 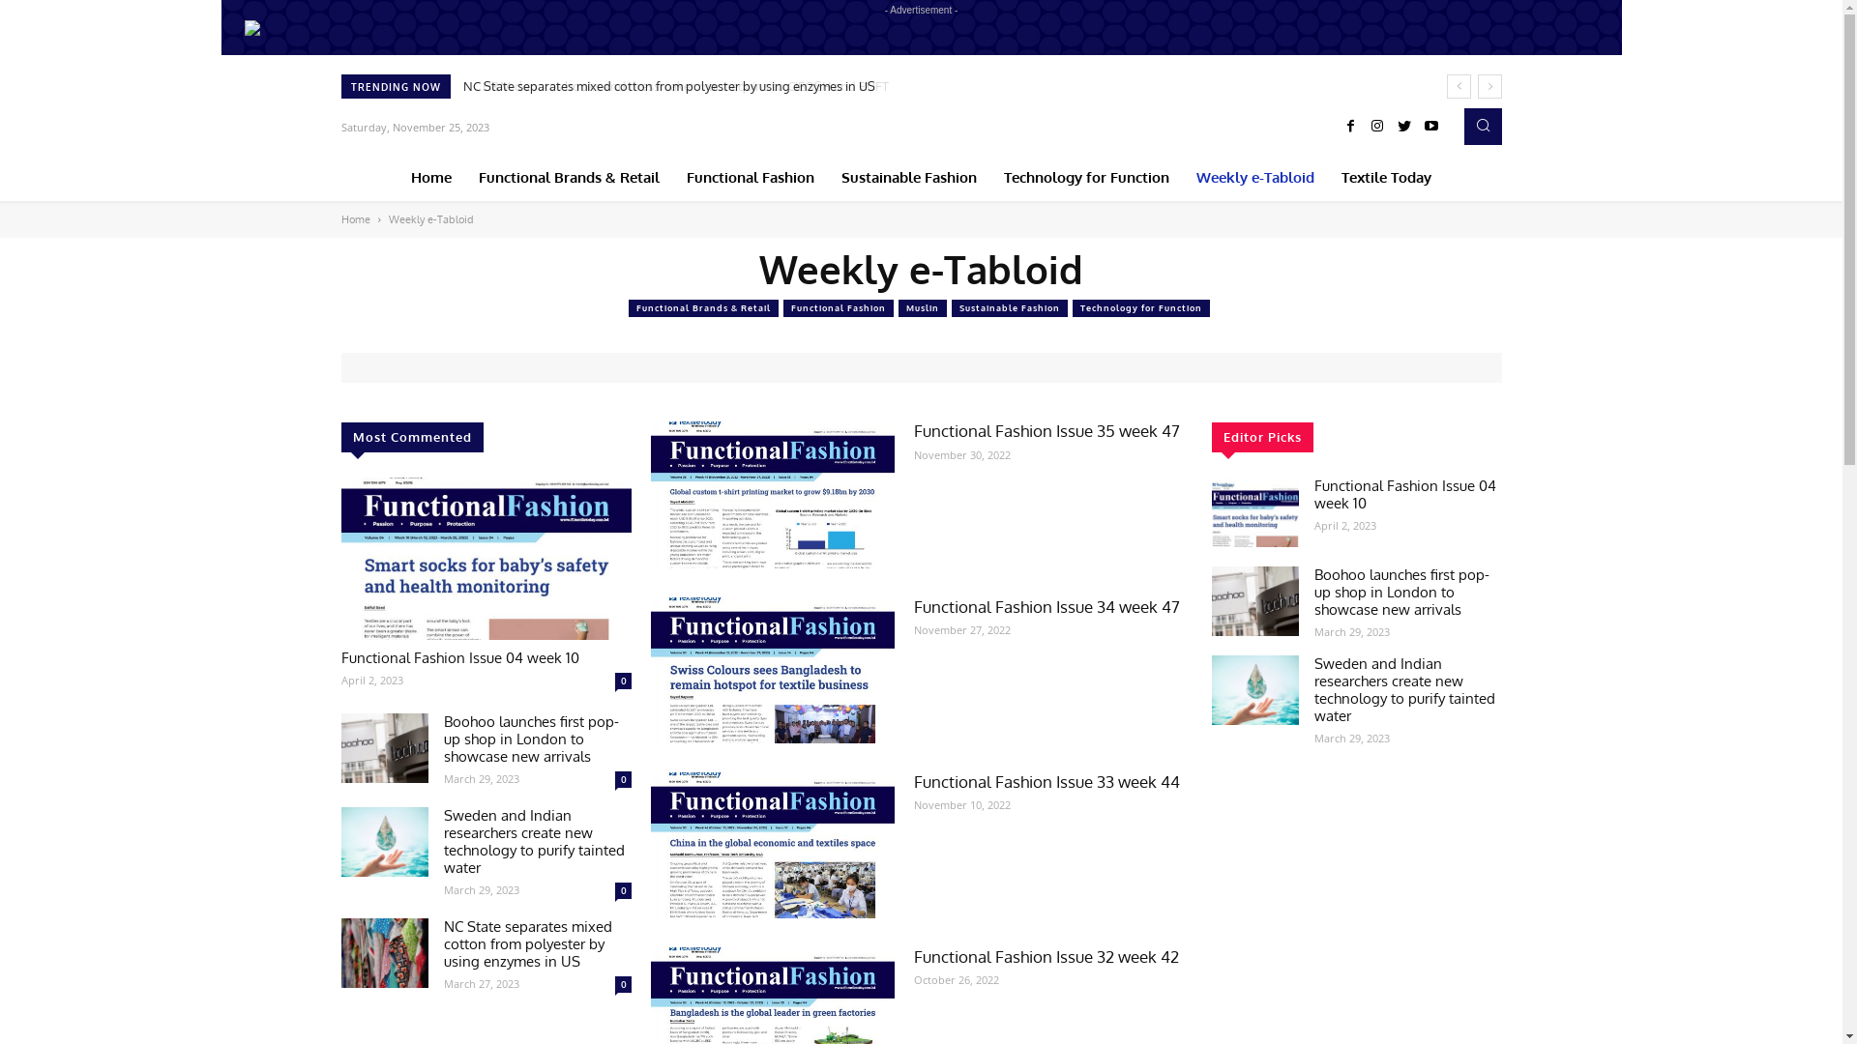 I want to click on Functional Fashion, so click(x=839, y=308).